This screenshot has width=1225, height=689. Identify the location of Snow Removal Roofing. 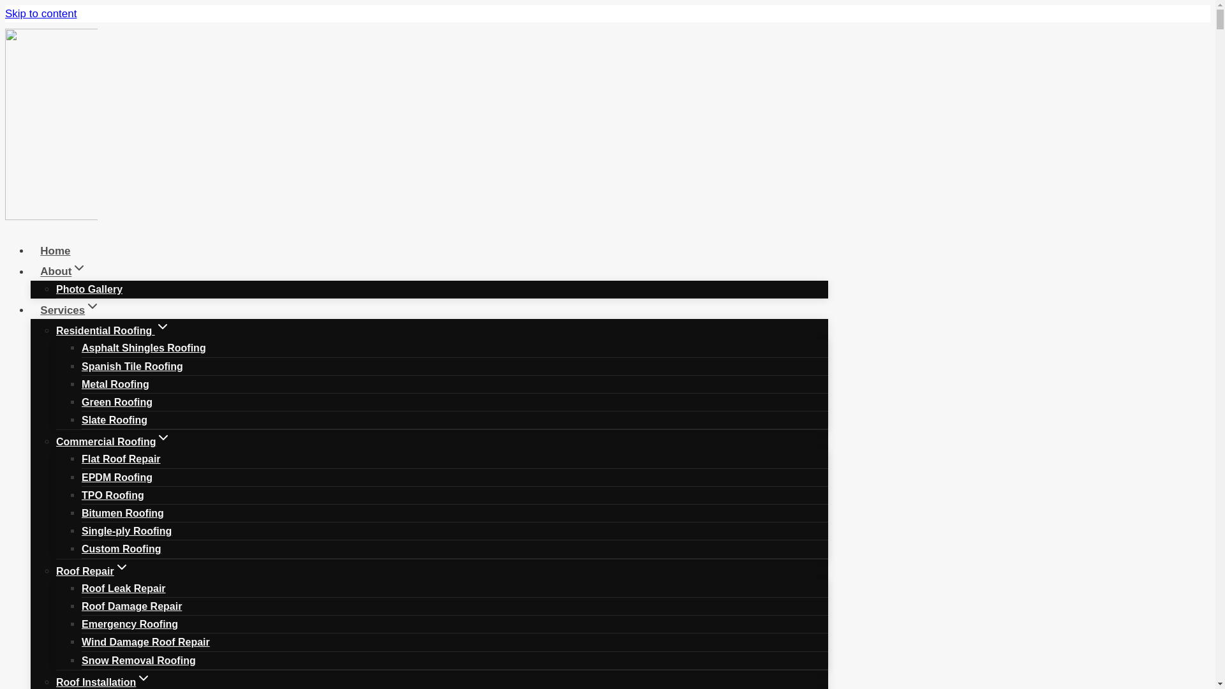
(139, 660).